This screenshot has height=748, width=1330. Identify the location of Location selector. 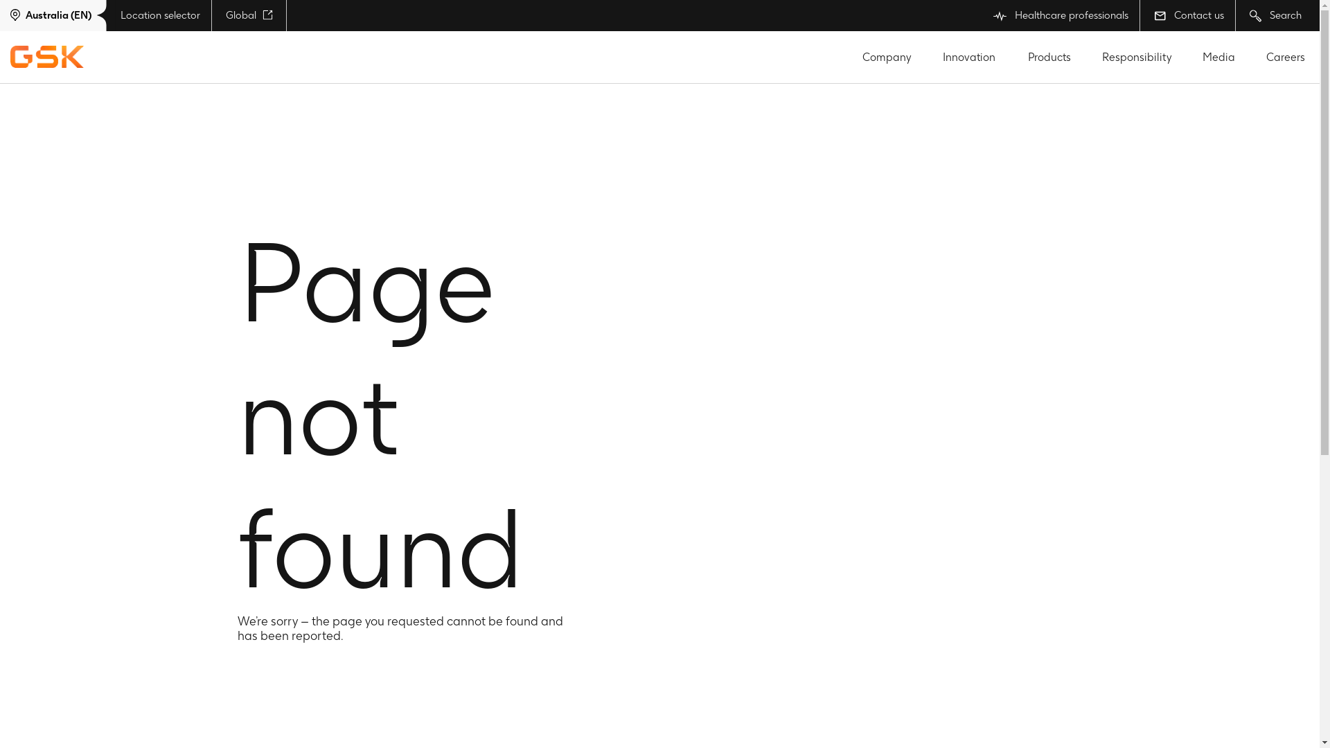
(159, 15).